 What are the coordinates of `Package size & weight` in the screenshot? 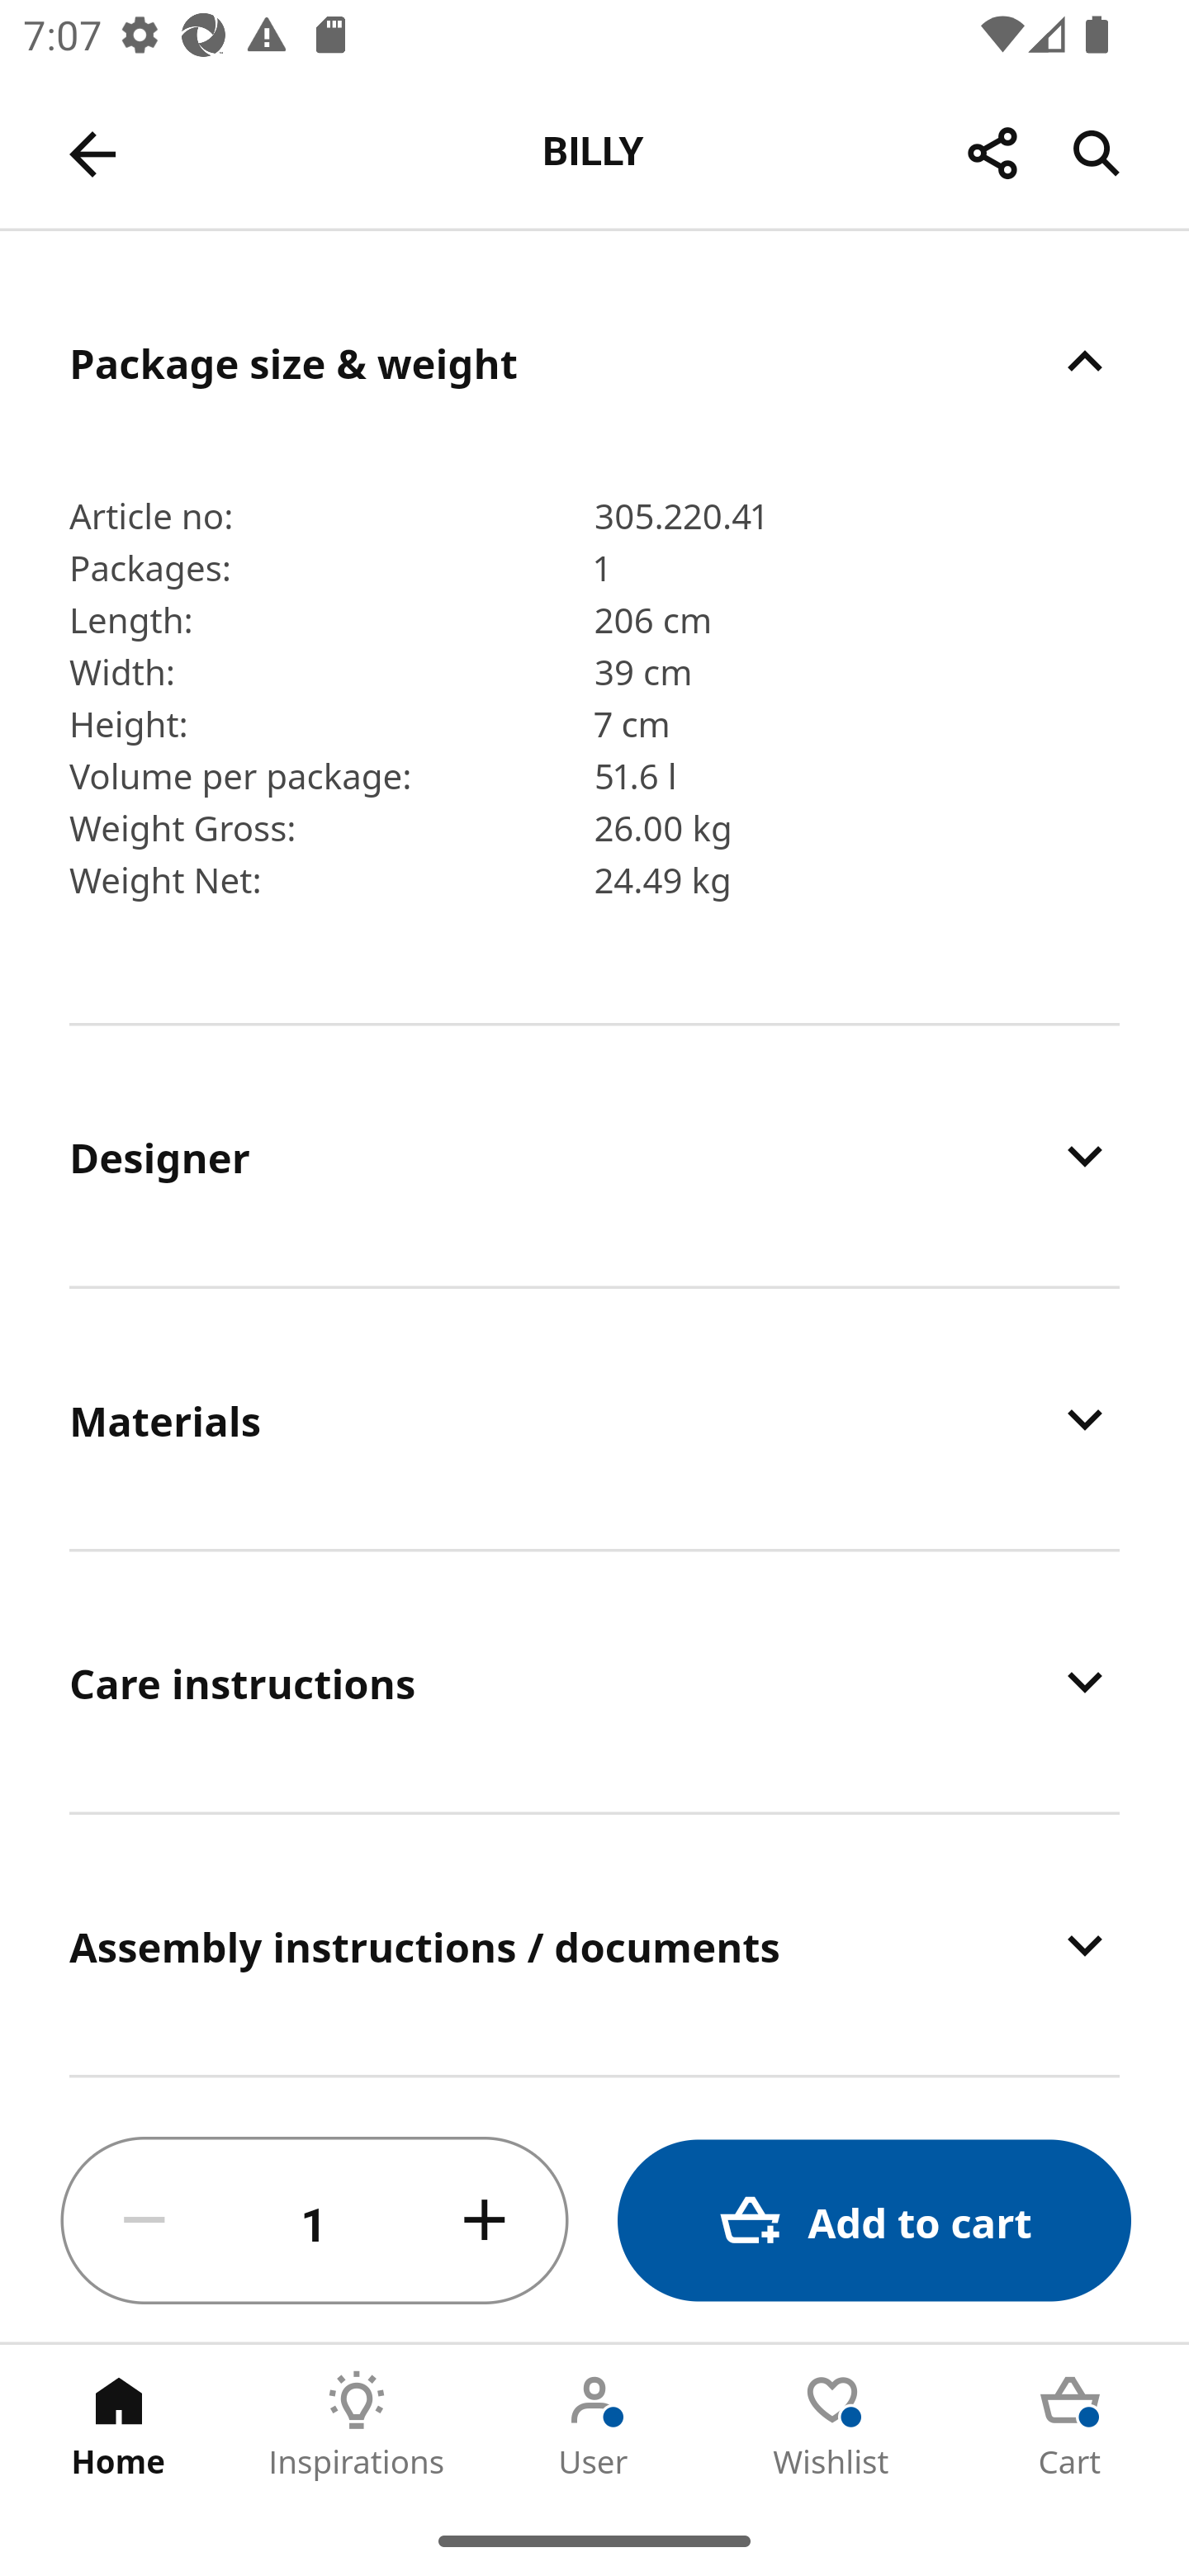 It's located at (594, 362).